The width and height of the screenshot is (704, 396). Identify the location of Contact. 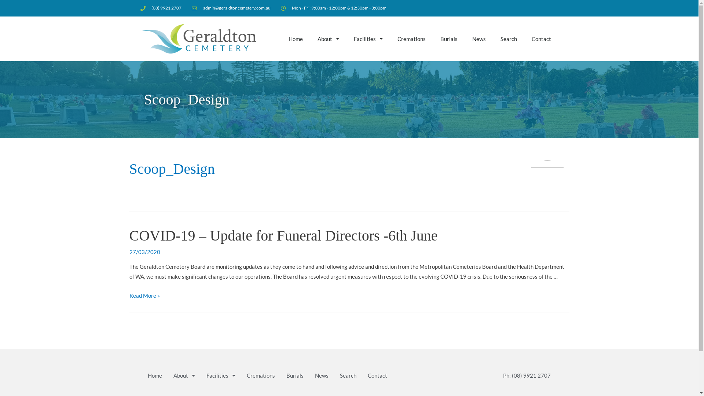
(541, 39).